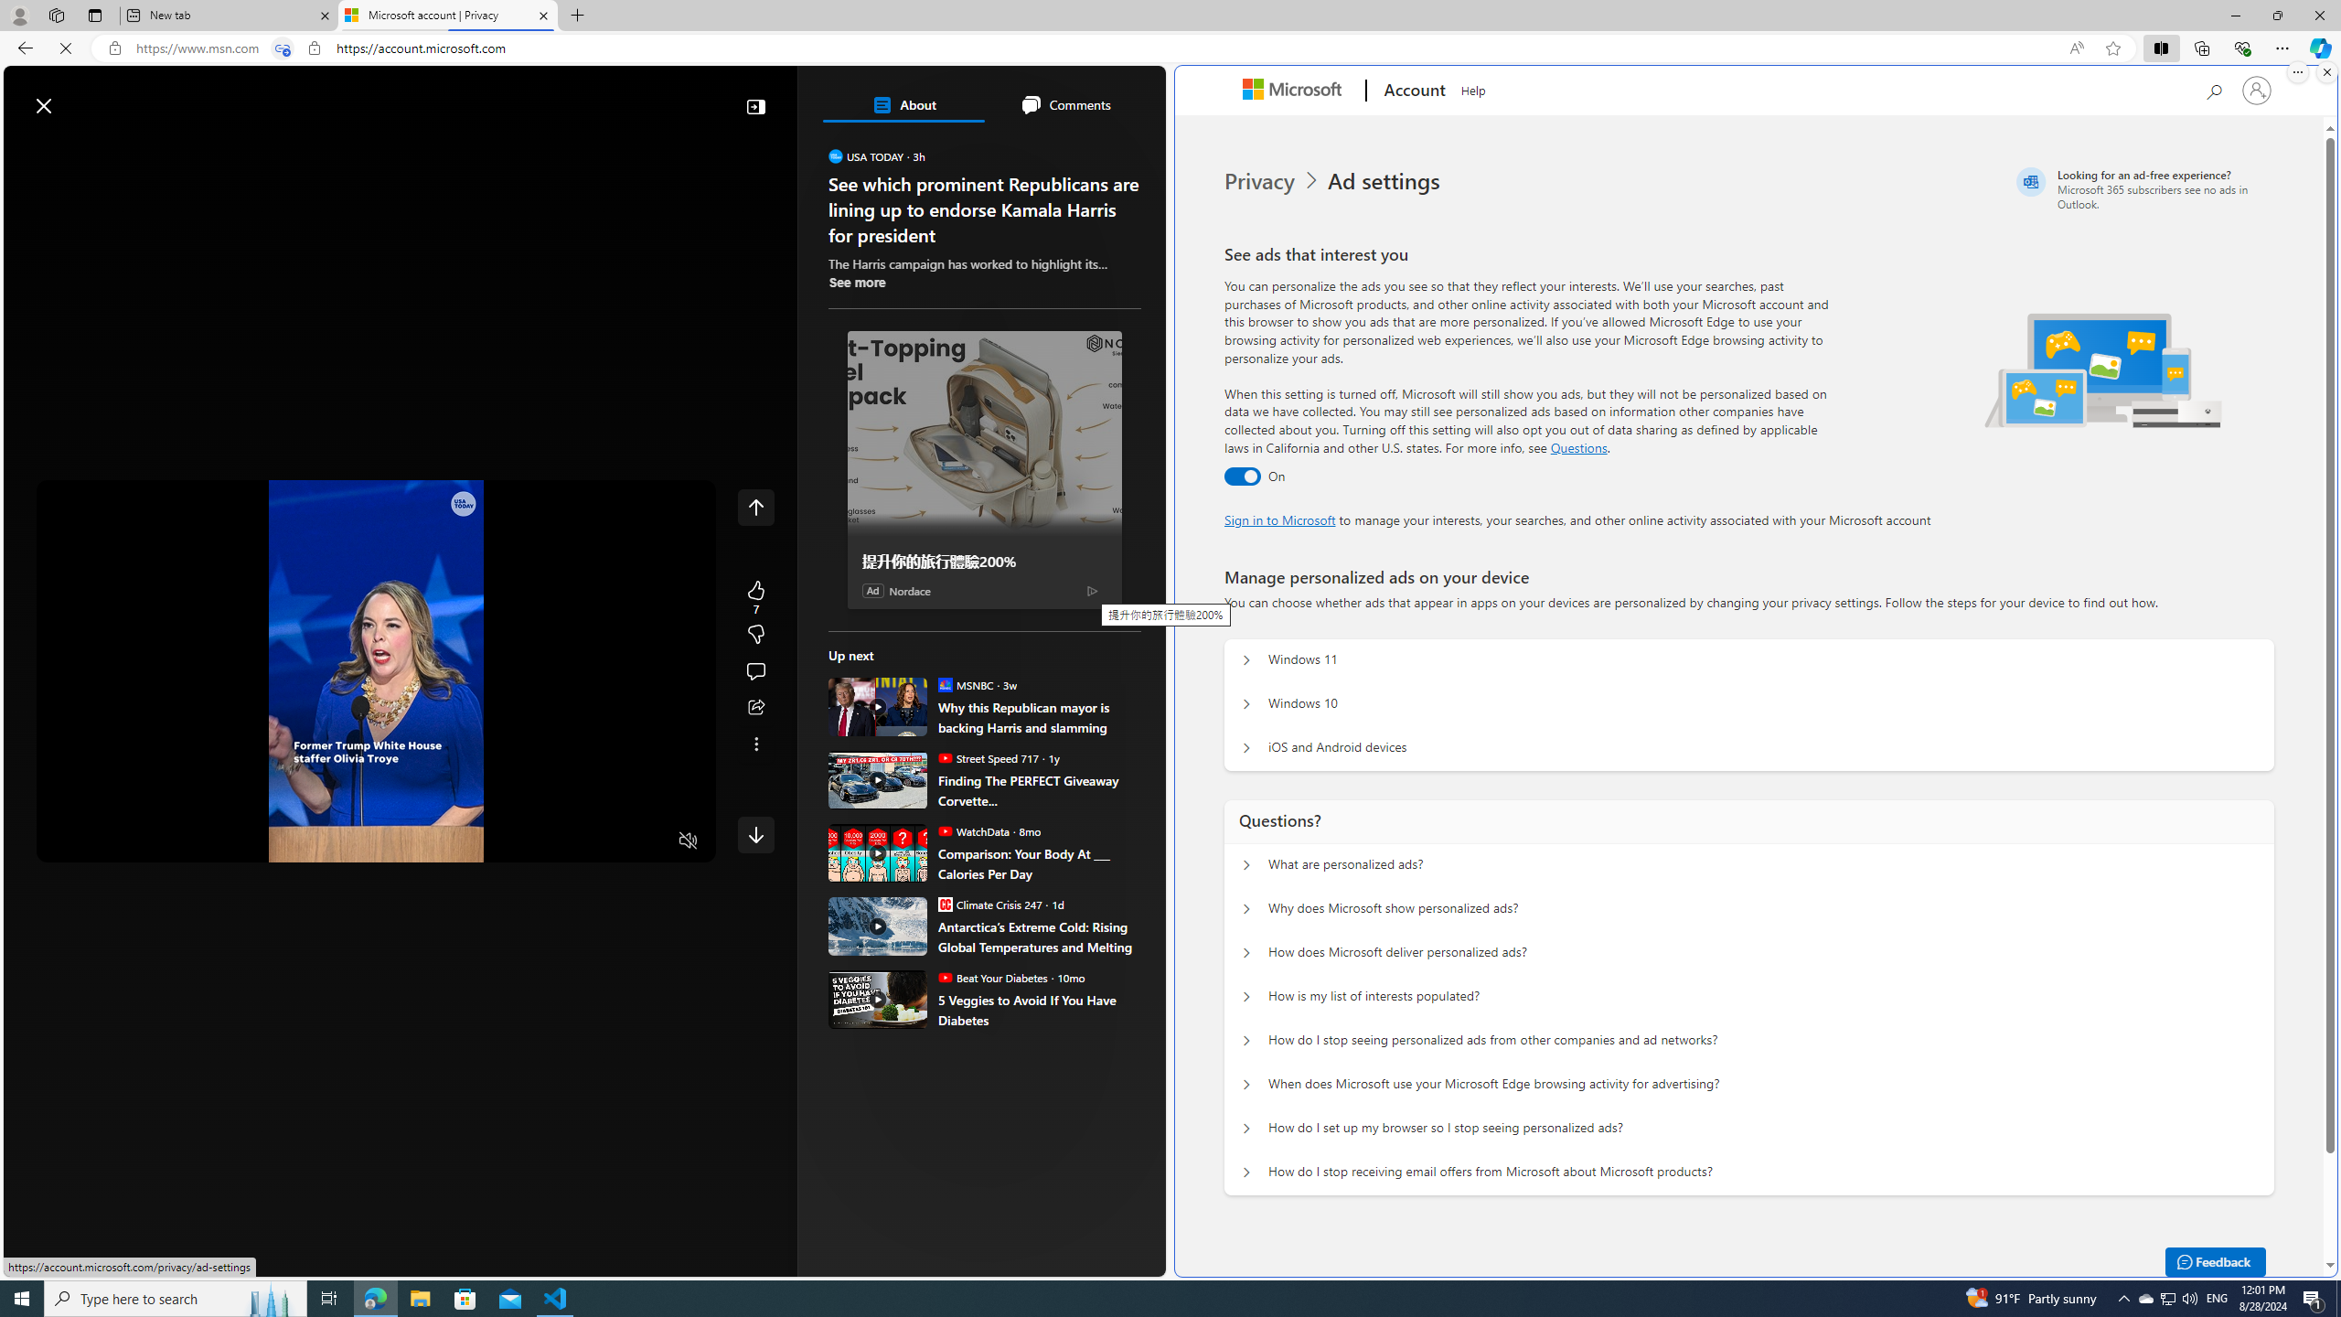 The image size is (2341, 1317). Describe the element at coordinates (992, 977) in the screenshot. I see `Beat Your Diabetes Beat Your Diabetes` at that location.